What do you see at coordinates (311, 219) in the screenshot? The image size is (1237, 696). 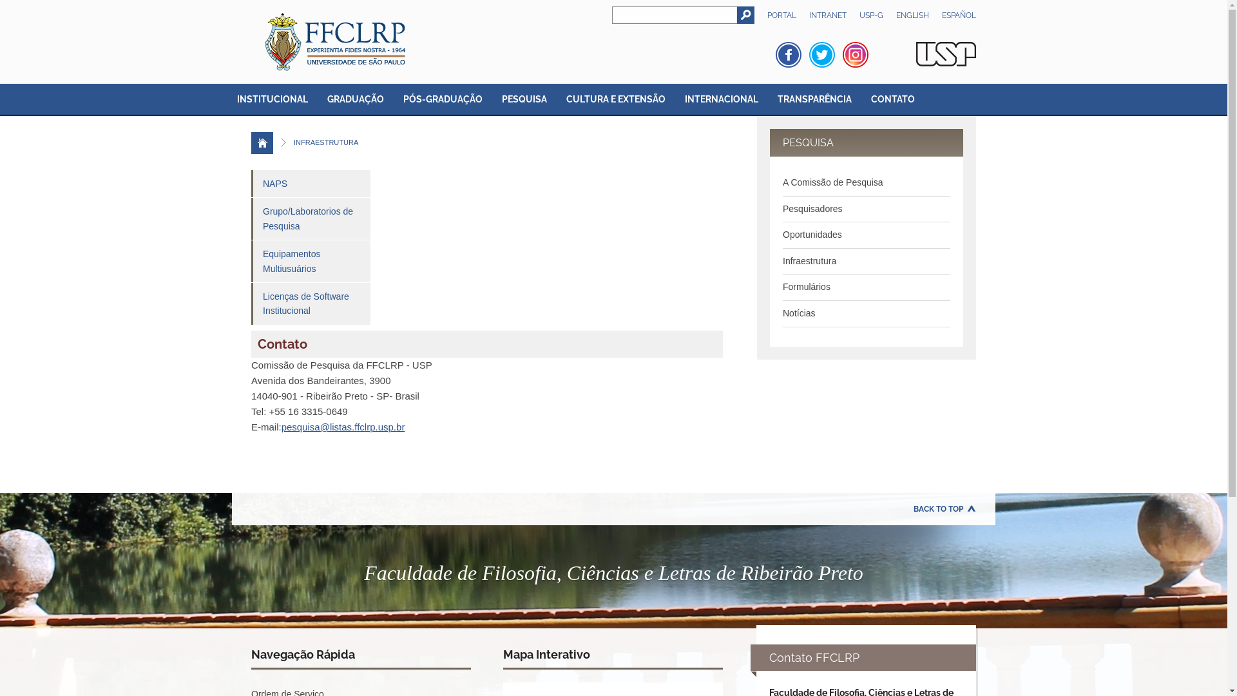 I see `Grupo/Laboratorios de Pesquisa` at bounding box center [311, 219].